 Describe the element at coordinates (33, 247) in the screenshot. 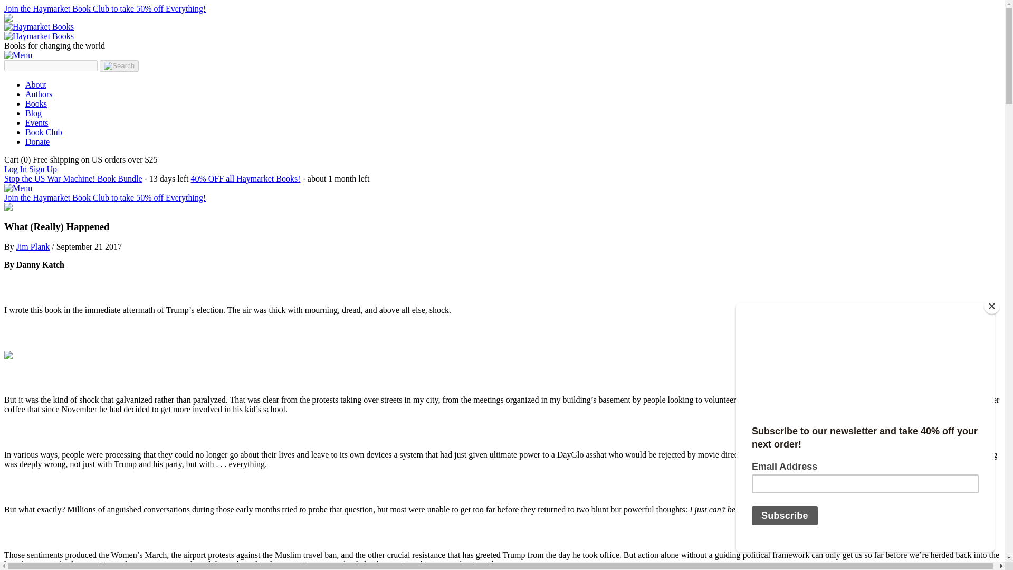

I see `Jim Plank` at that location.